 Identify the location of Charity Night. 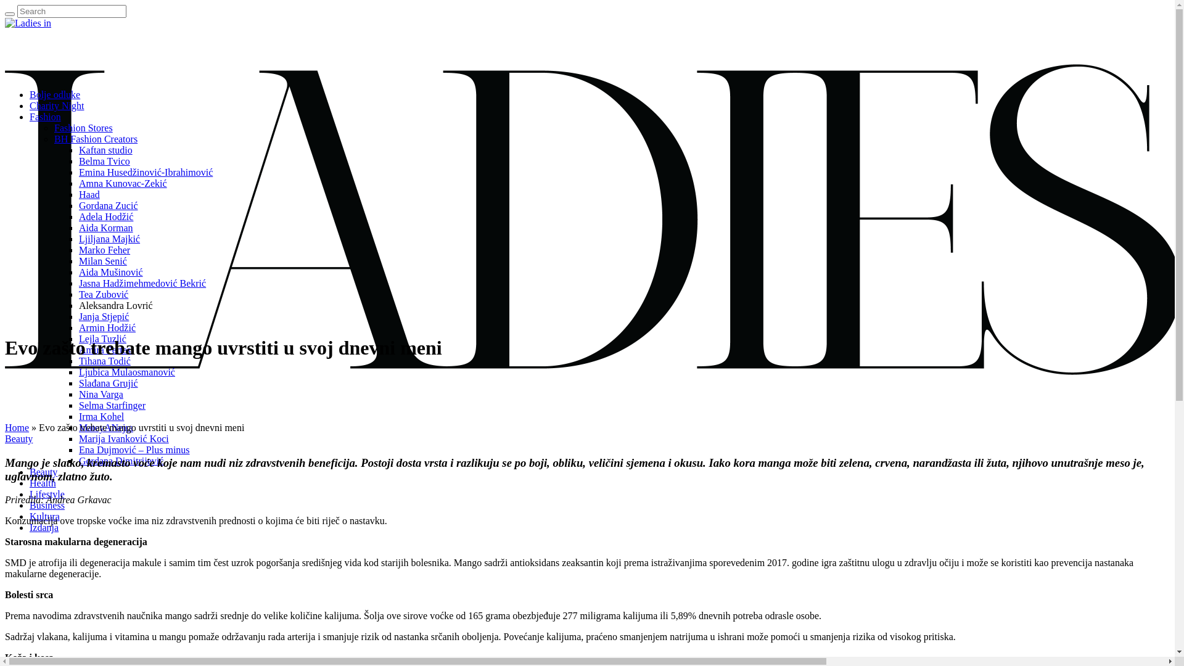
(57, 106).